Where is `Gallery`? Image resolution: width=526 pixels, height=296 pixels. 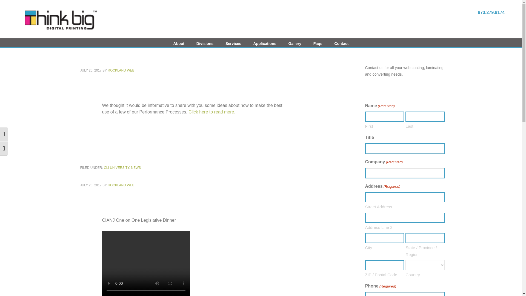 Gallery is located at coordinates (295, 45).